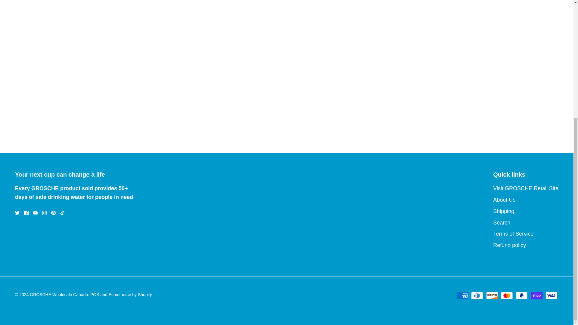 Image resolution: width=578 pixels, height=325 pixels. I want to click on Mastercard, so click(507, 296).